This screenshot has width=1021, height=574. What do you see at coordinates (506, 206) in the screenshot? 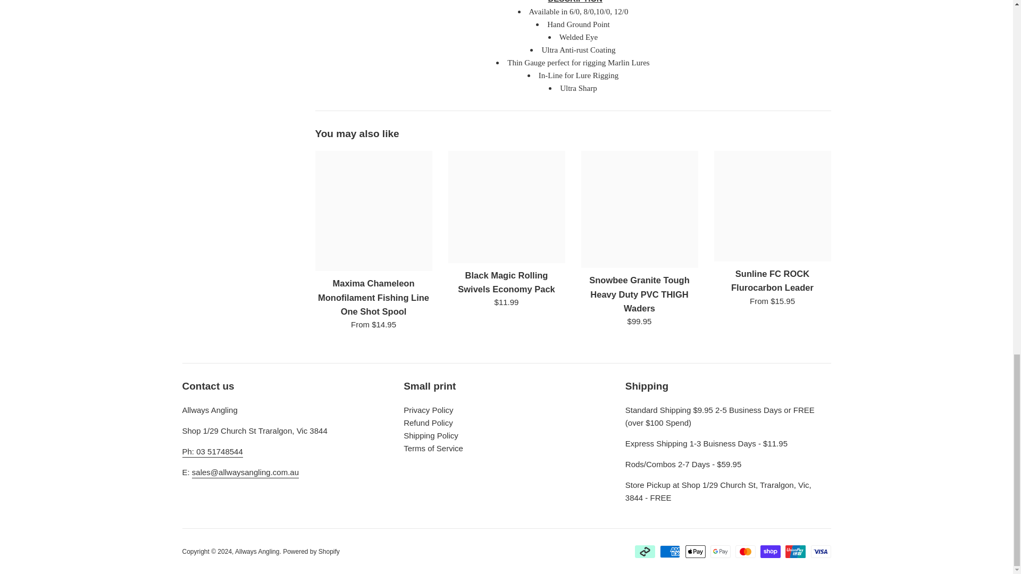
I see `Black Magic Rolling Swivels Economy Pack` at bounding box center [506, 206].